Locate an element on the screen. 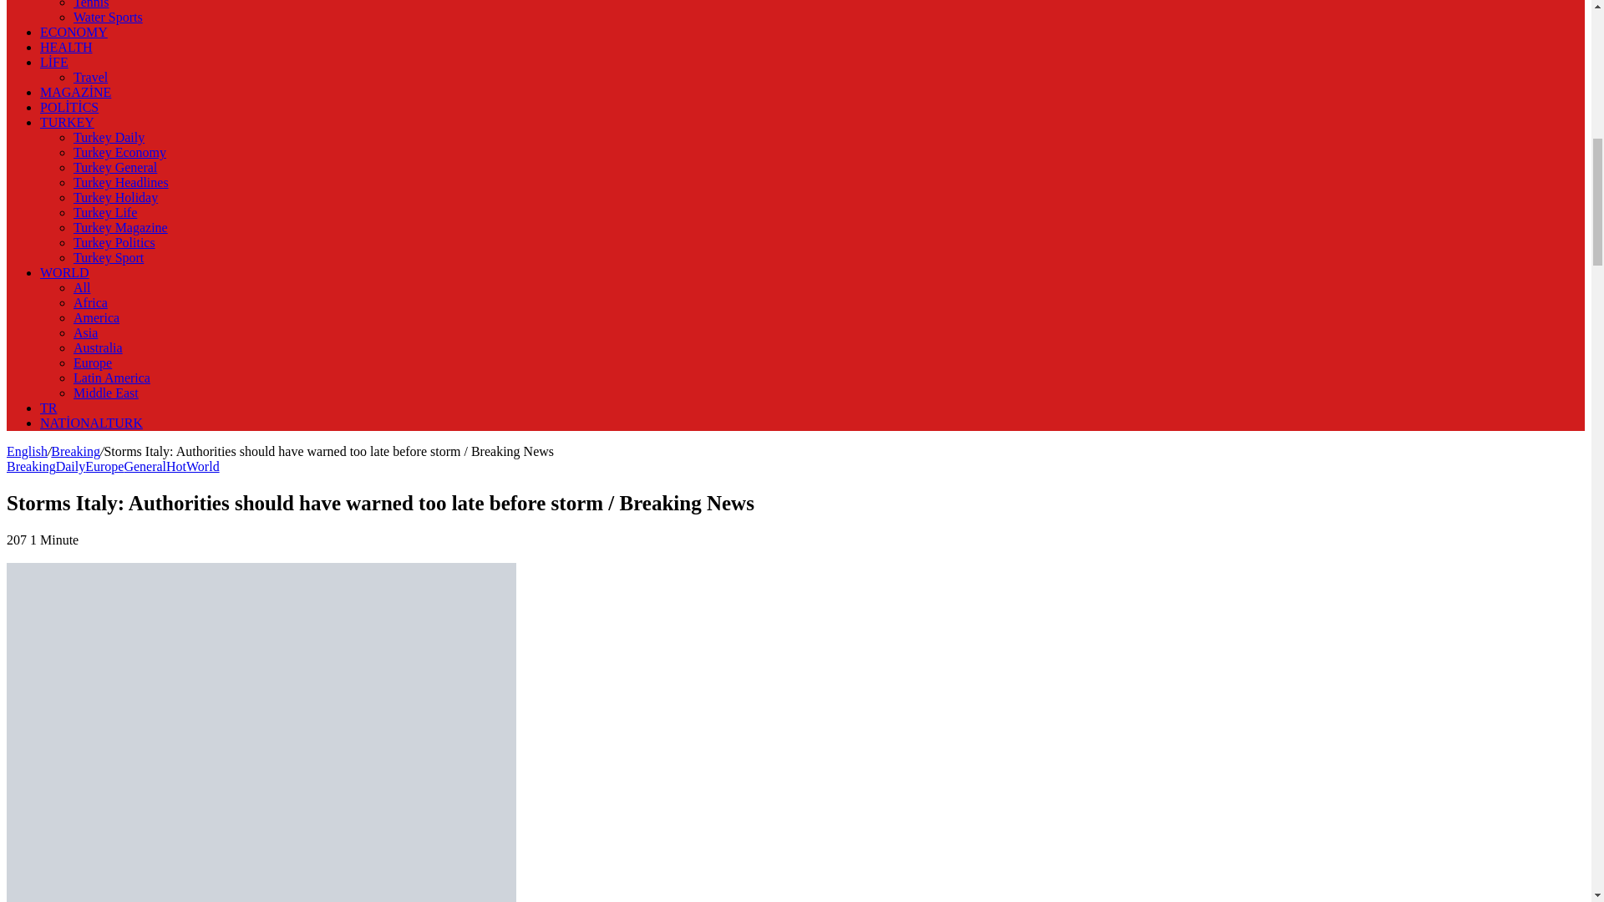  Tennis is located at coordinates (91, 4).